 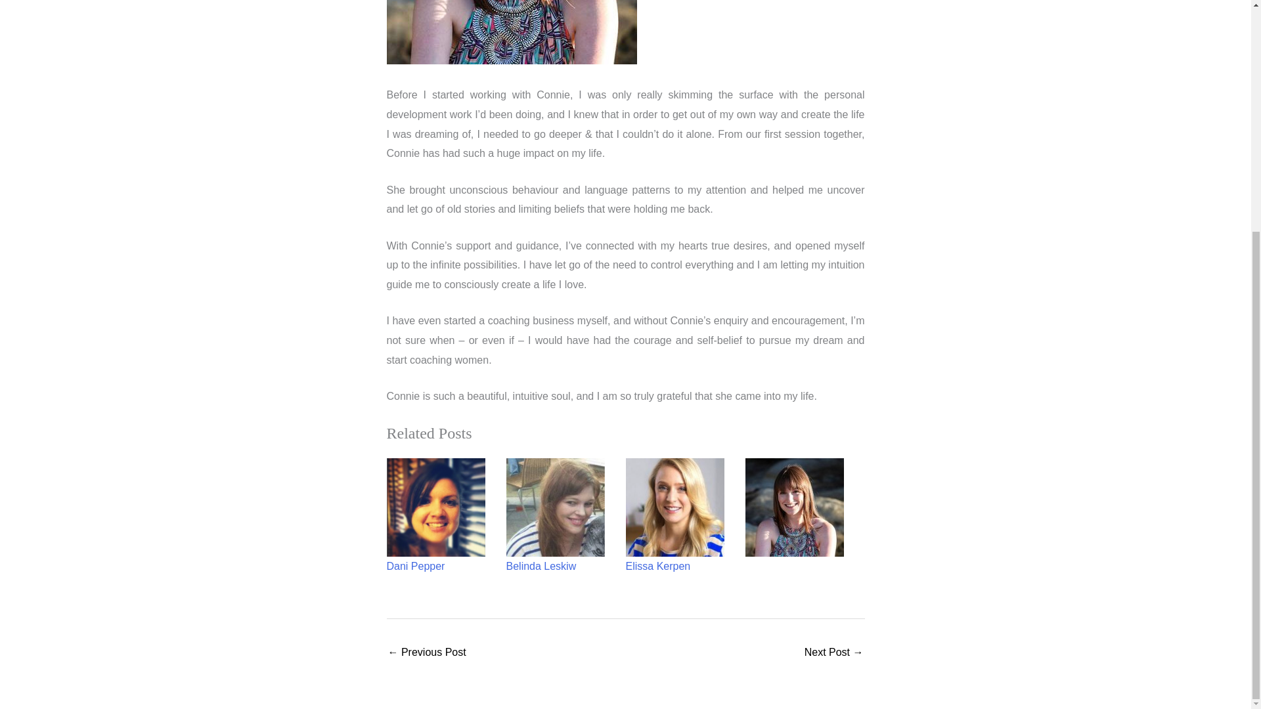 What do you see at coordinates (834, 654) in the screenshot?
I see `Alicia Niven` at bounding box center [834, 654].